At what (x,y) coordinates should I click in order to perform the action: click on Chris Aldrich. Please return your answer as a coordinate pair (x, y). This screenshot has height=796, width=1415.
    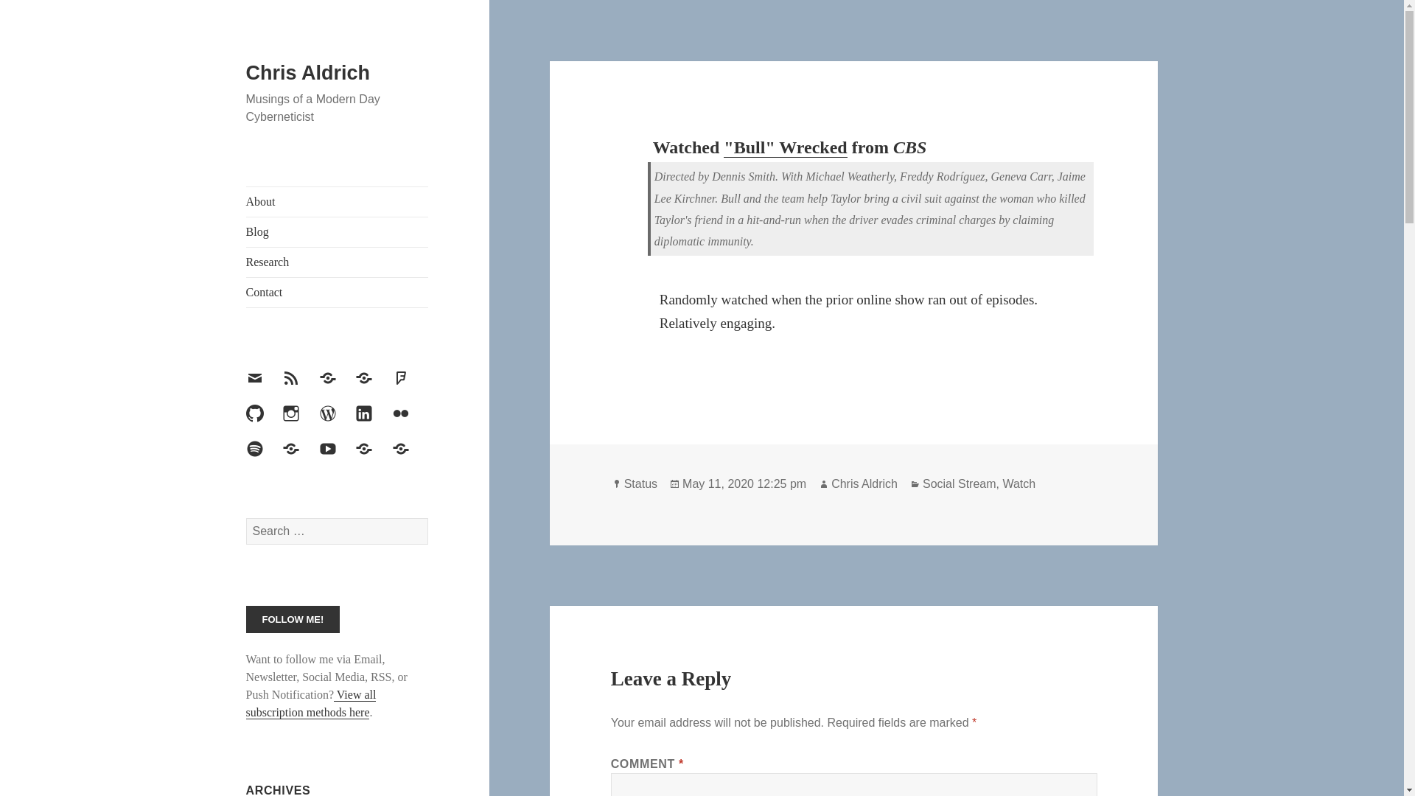
    Looking at the image, I should click on (308, 73).